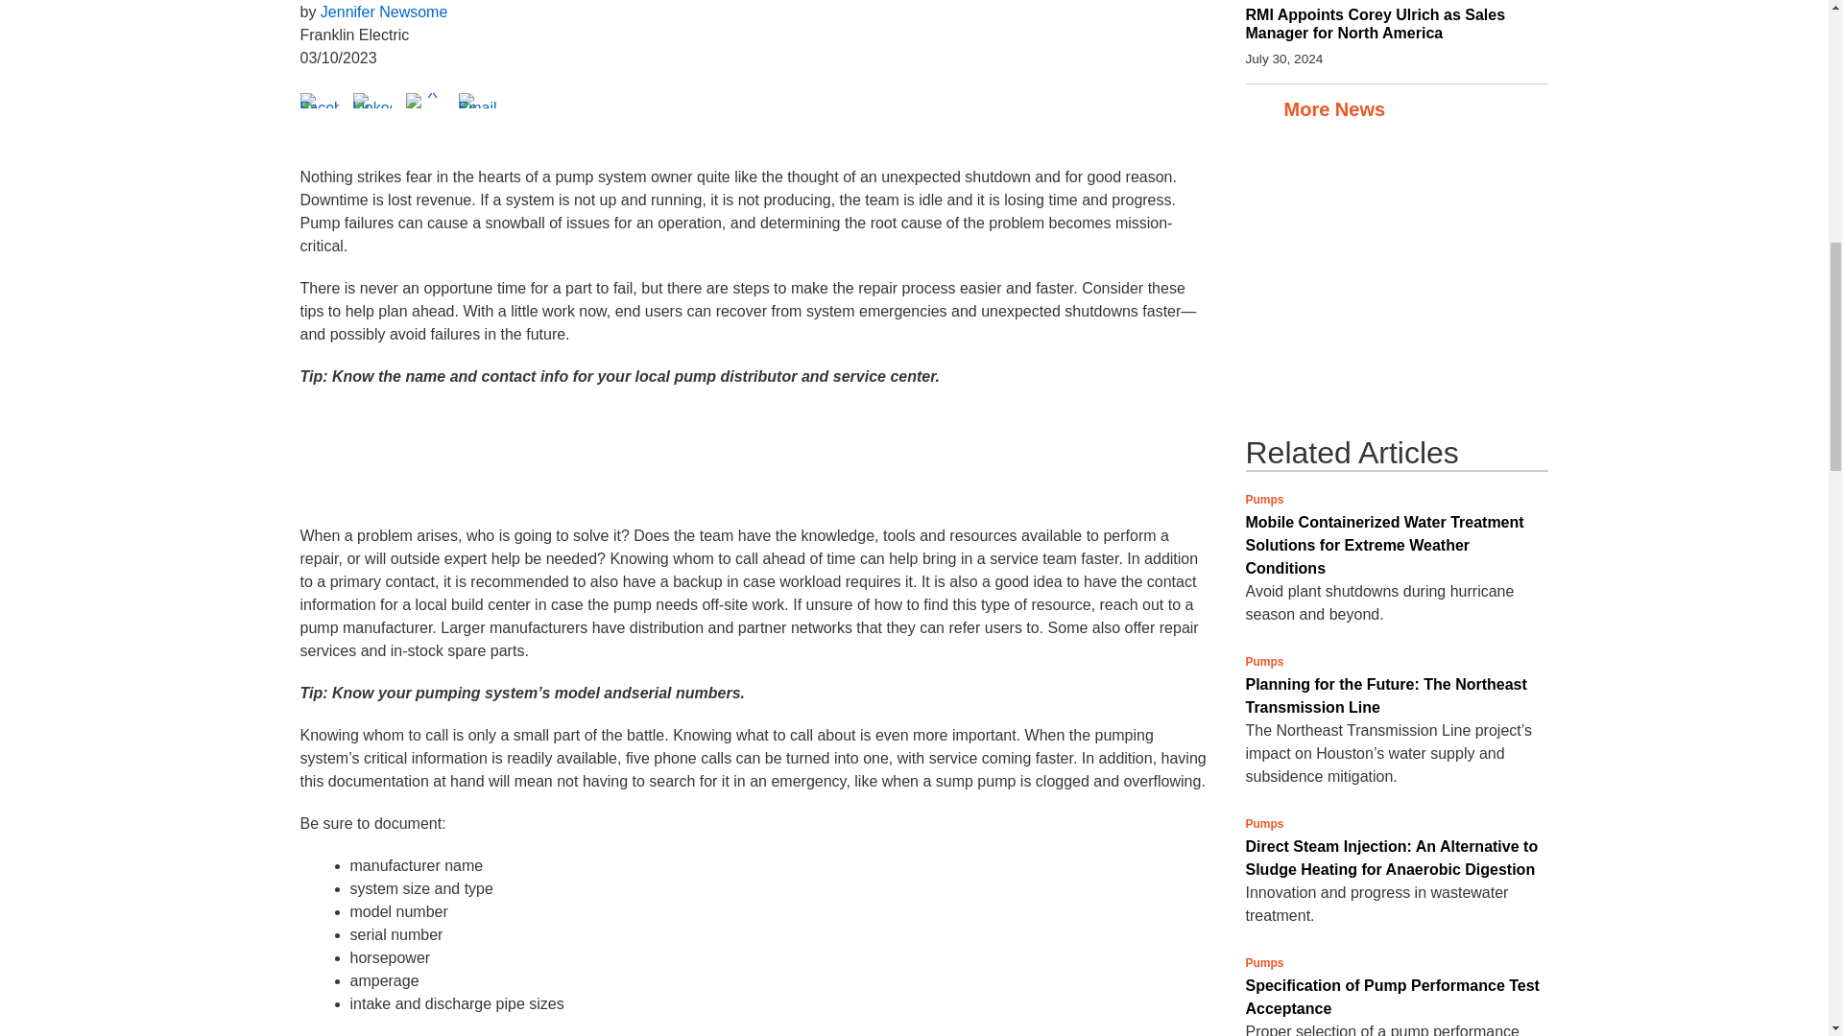 Image resolution: width=1843 pixels, height=1036 pixels. Describe the element at coordinates (1389, 280) in the screenshot. I see `3rd party ad content` at that location.